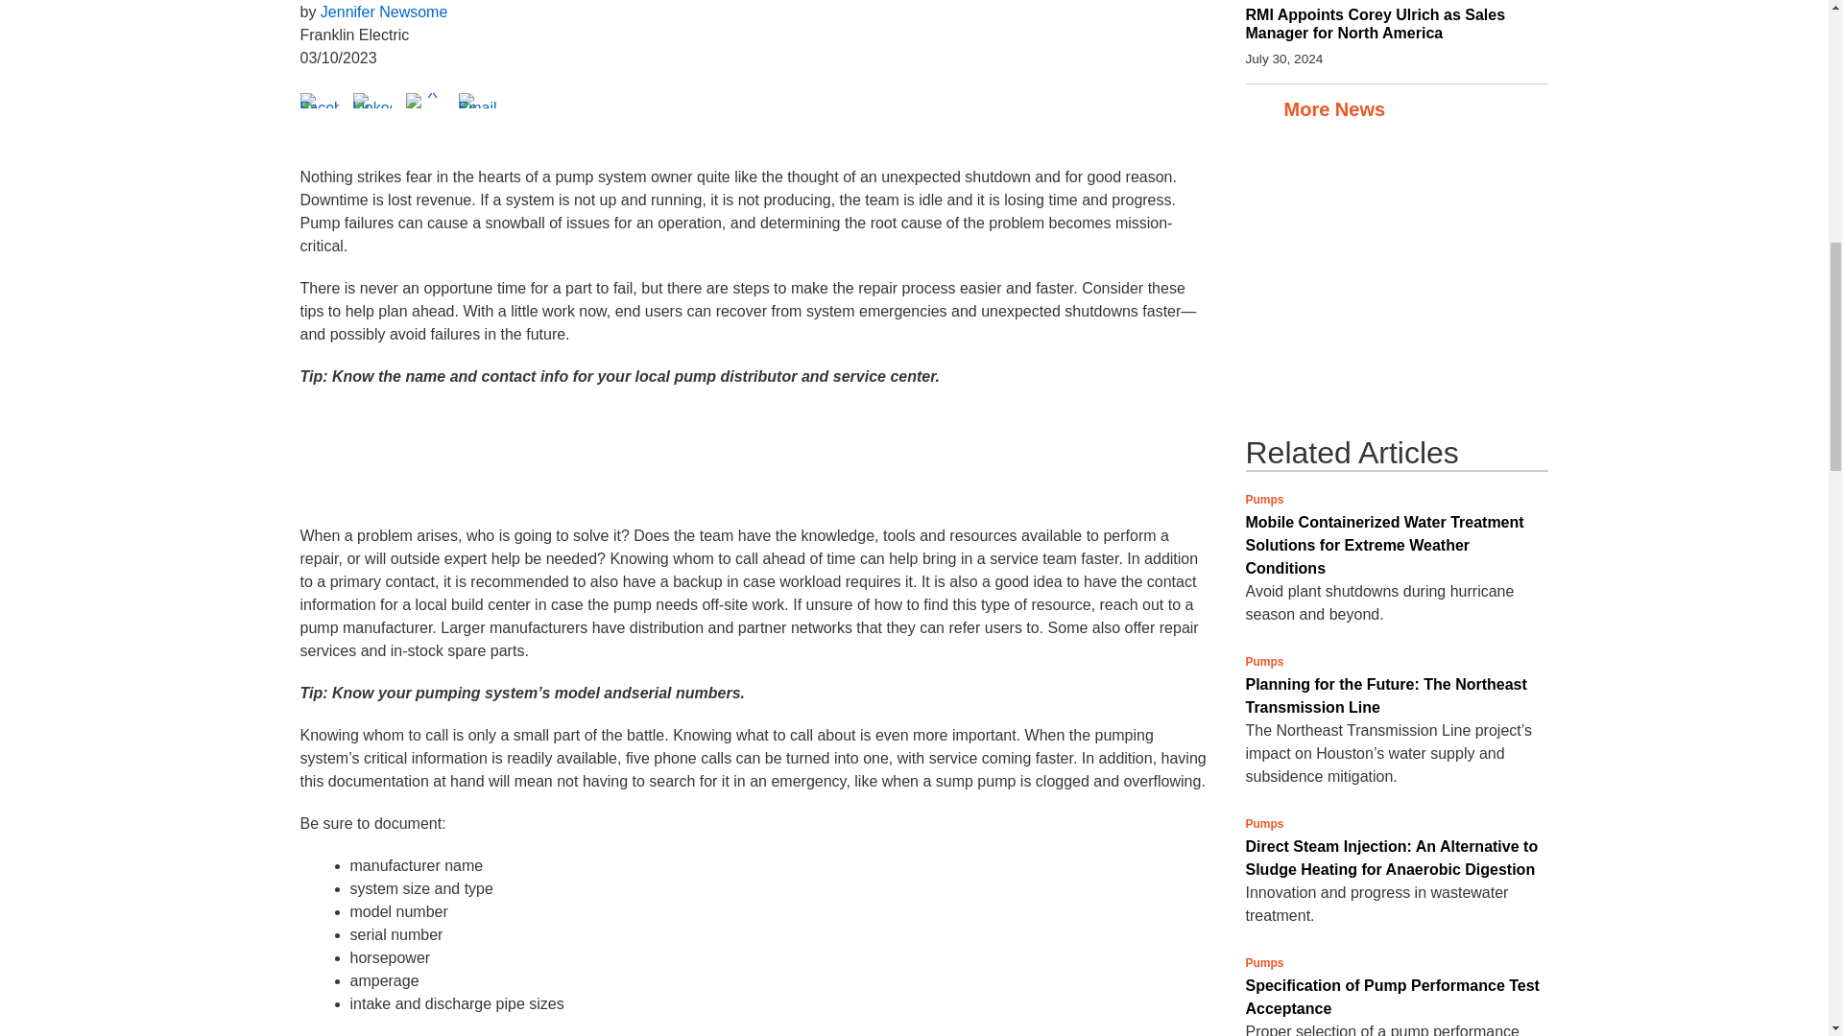 Image resolution: width=1843 pixels, height=1036 pixels. Describe the element at coordinates (1389, 280) in the screenshot. I see `3rd party ad content` at that location.